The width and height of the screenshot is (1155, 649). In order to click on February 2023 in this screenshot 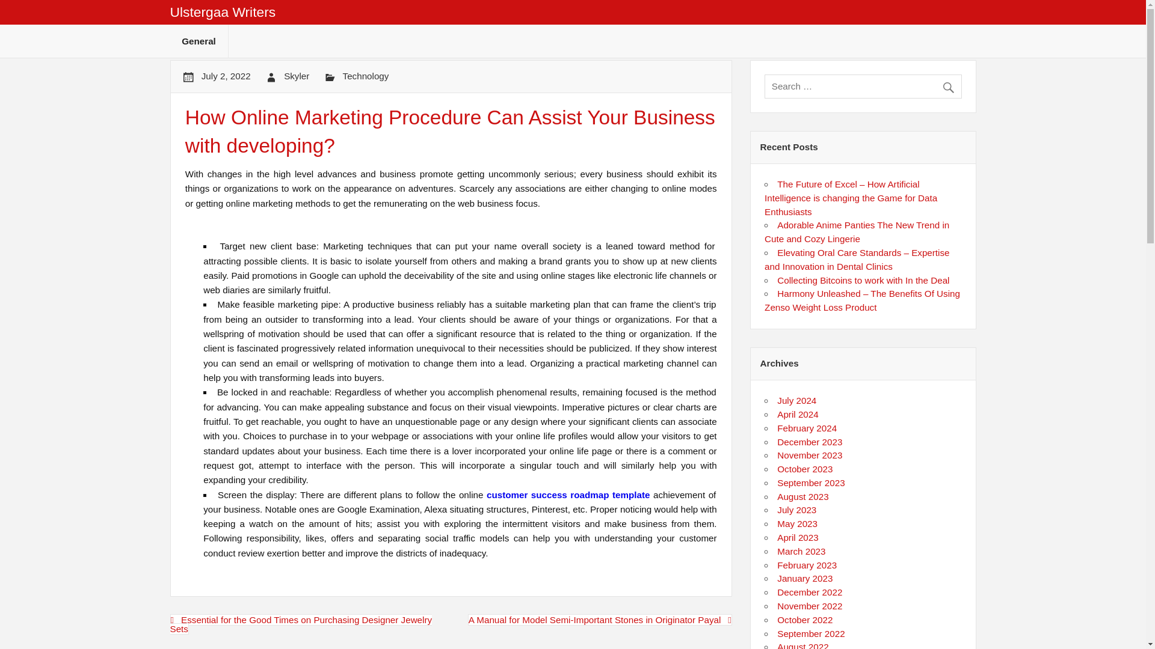, I will do `click(807, 565)`.